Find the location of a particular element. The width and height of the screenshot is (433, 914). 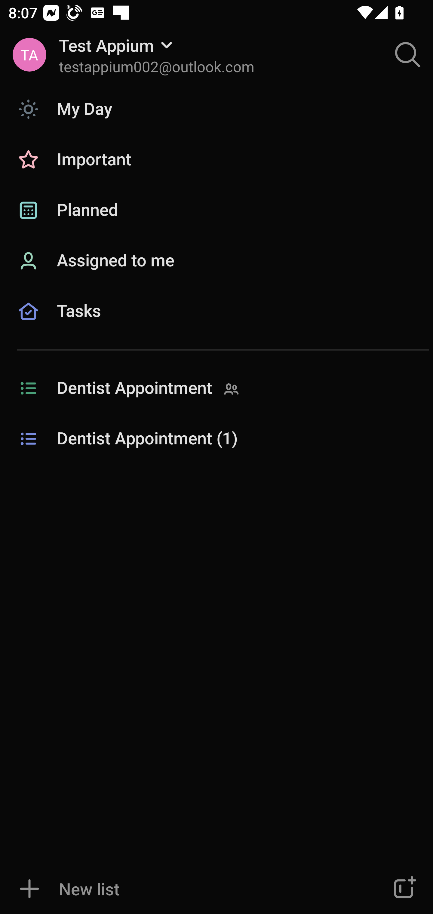

Tasks is located at coordinates (216, 324).